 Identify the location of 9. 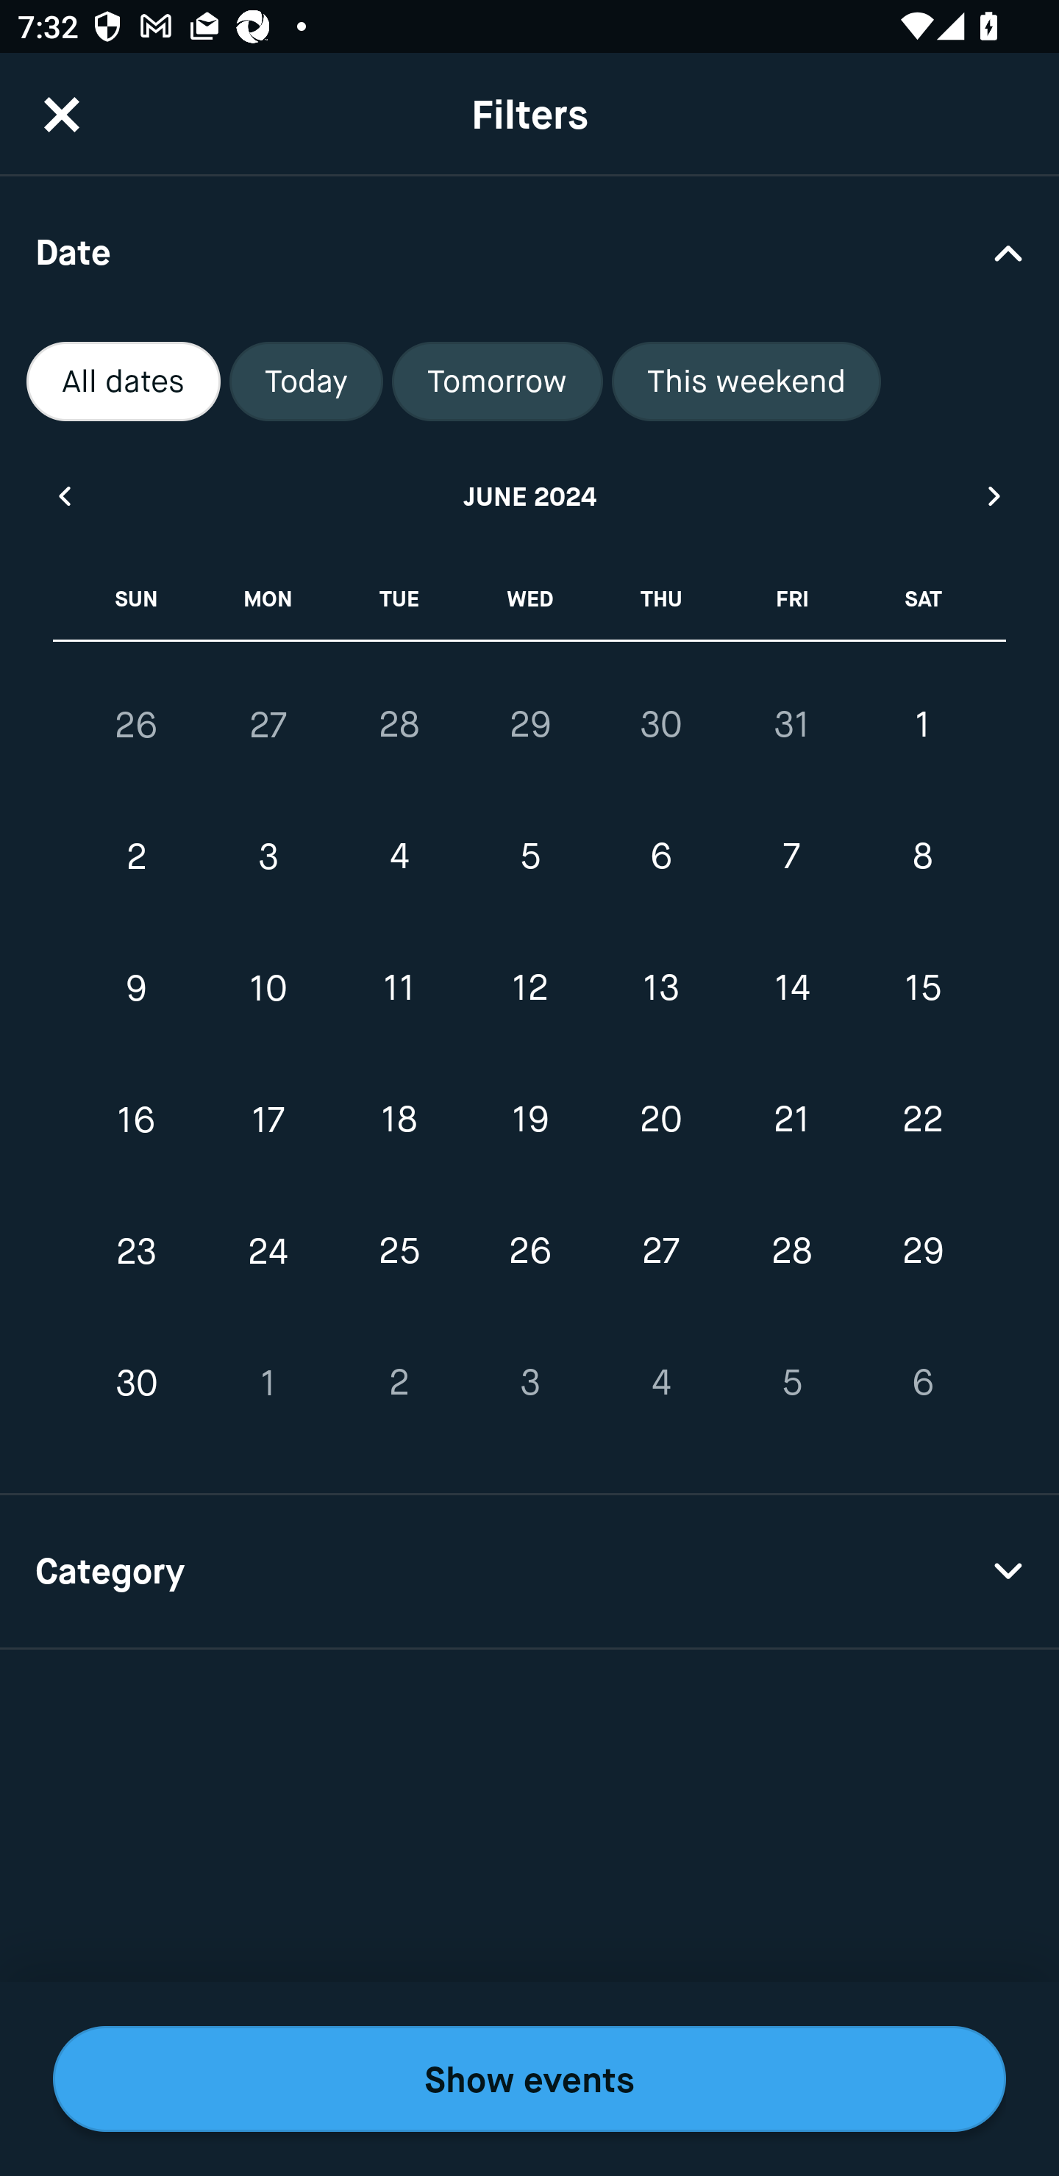
(137, 988).